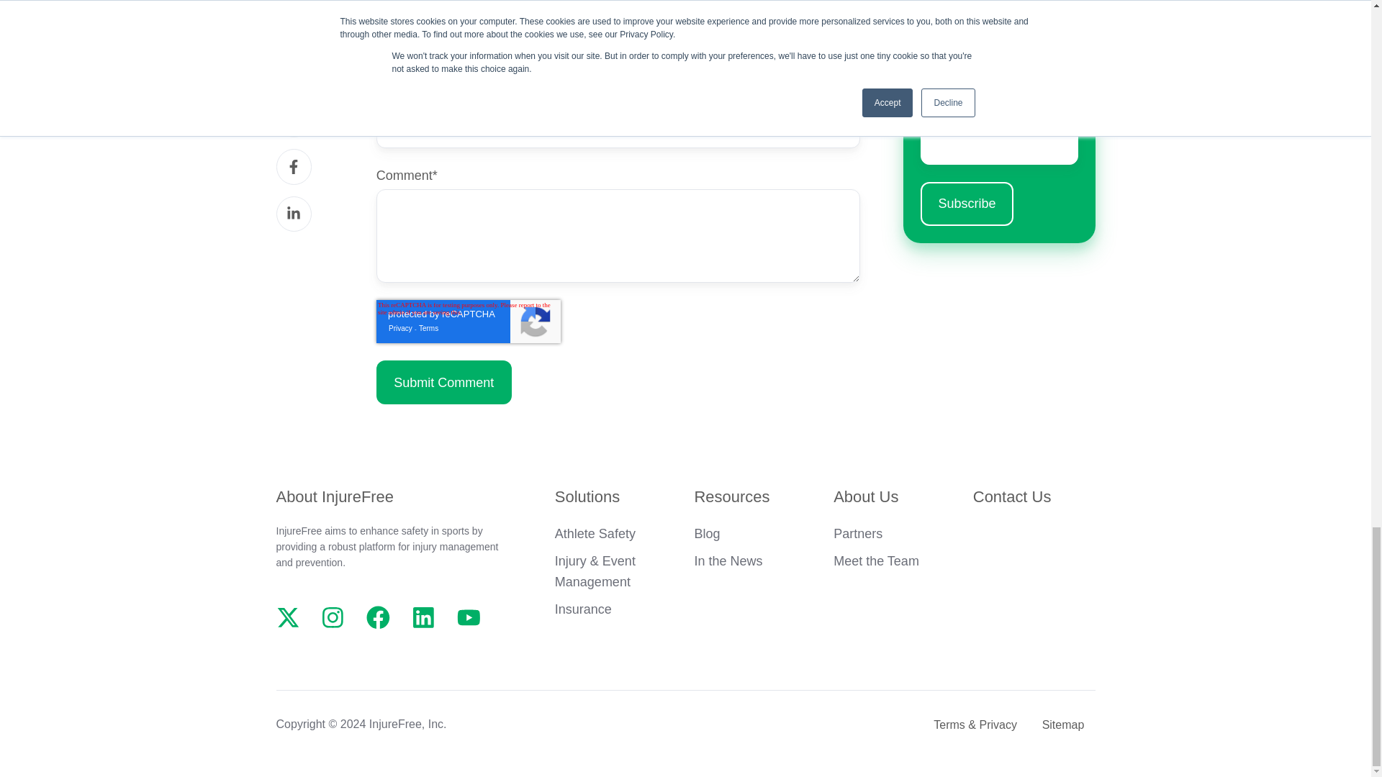 The width and height of the screenshot is (1382, 777). What do you see at coordinates (468, 321) in the screenshot?
I see `reCAPTCHA` at bounding box center [468, 321].